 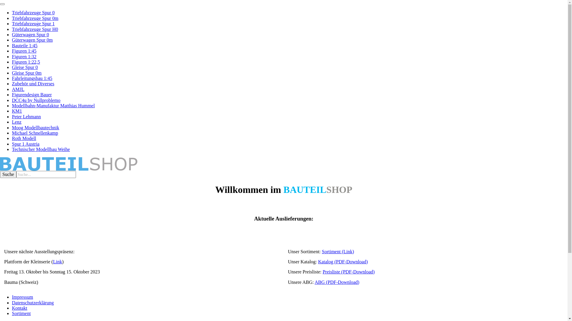 I want to click on Spur 1 Austria, so click(x=26, y=144).